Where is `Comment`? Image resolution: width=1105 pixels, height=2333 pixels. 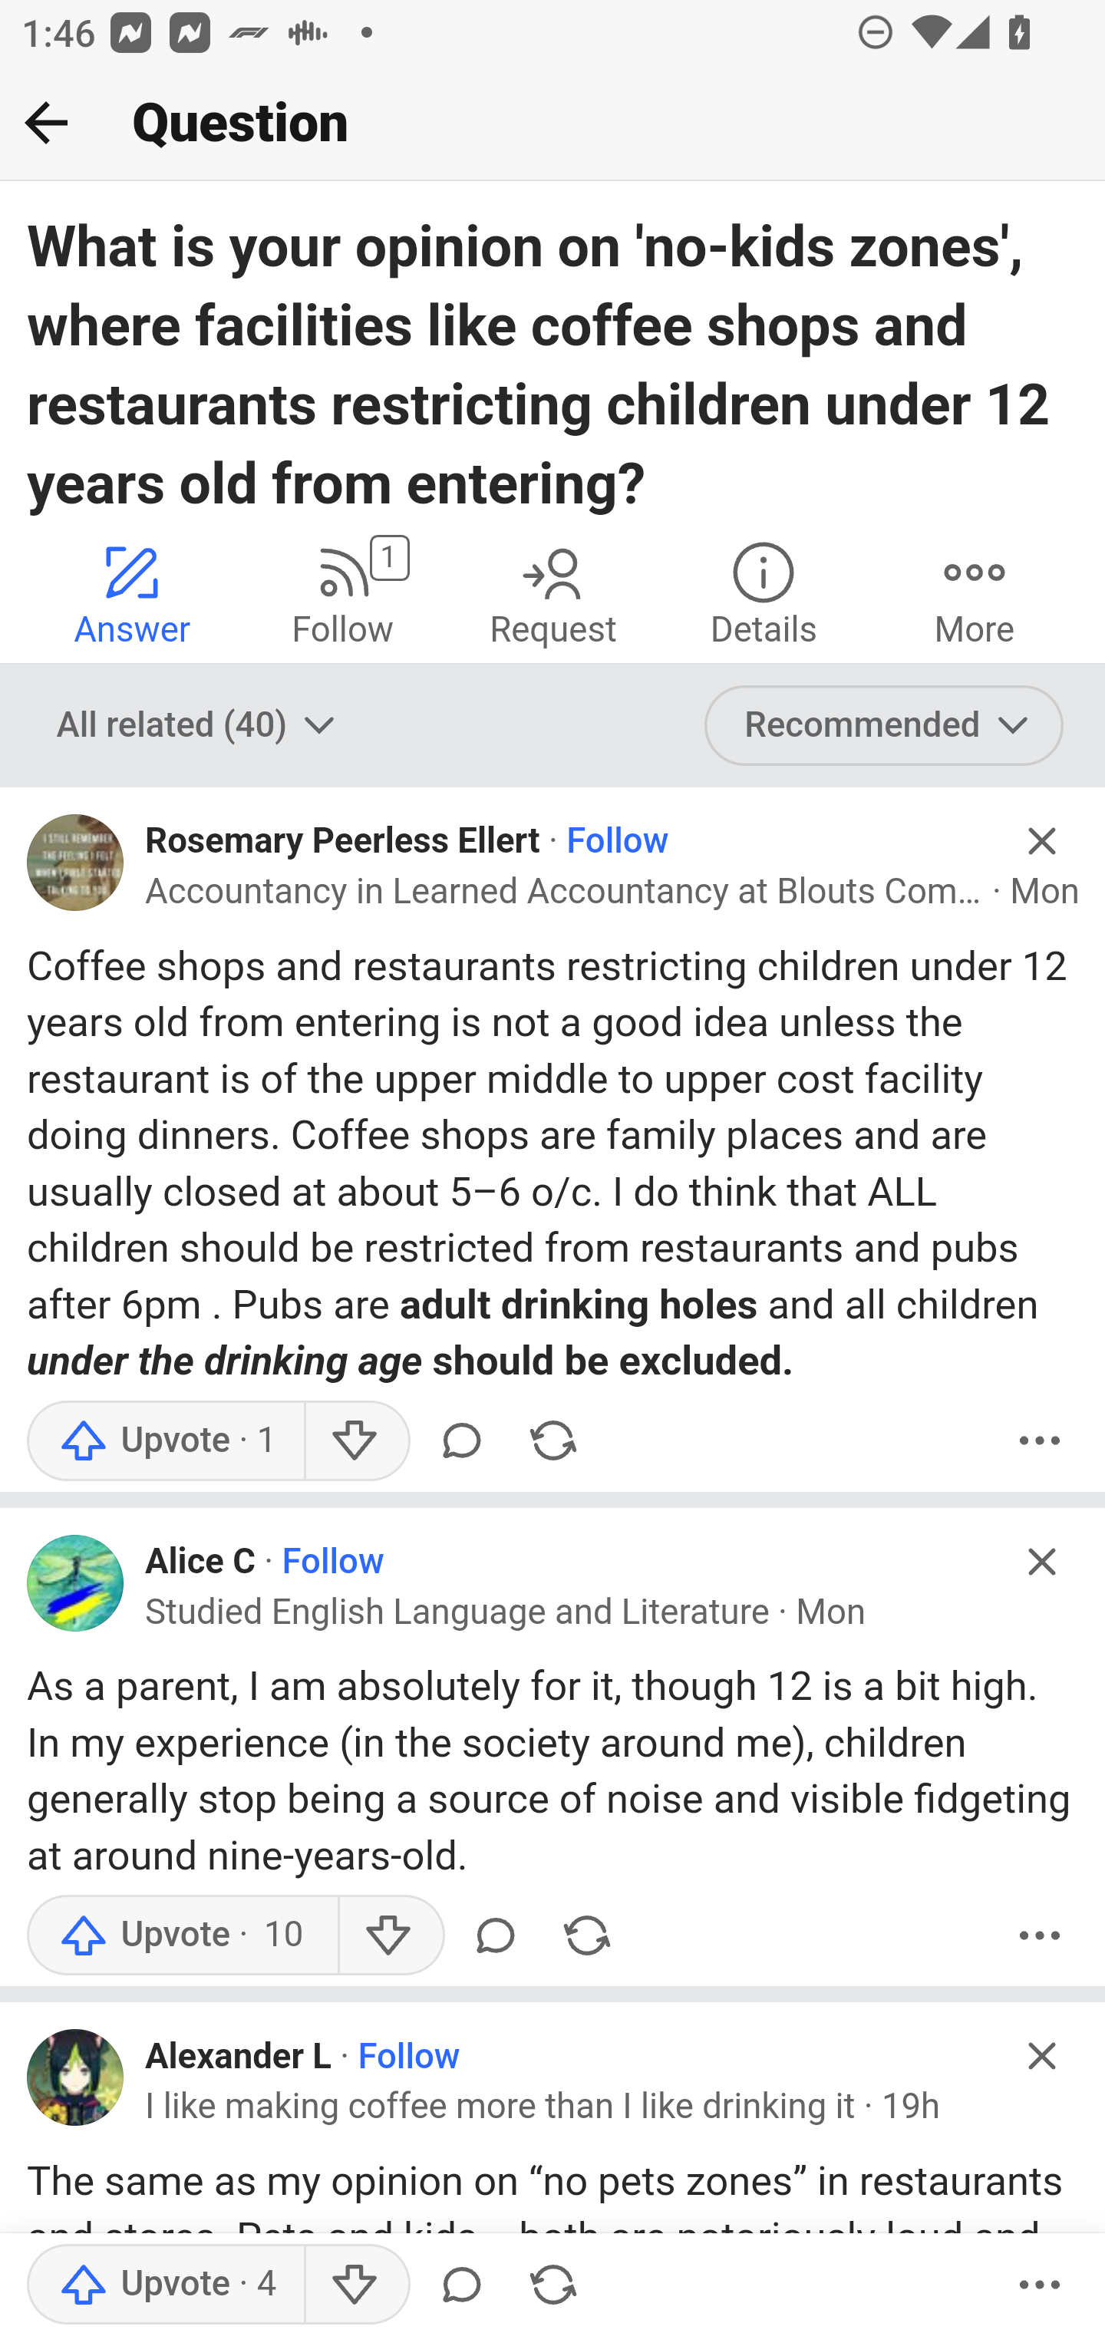
Comment is located at coordinates (494, 1935).